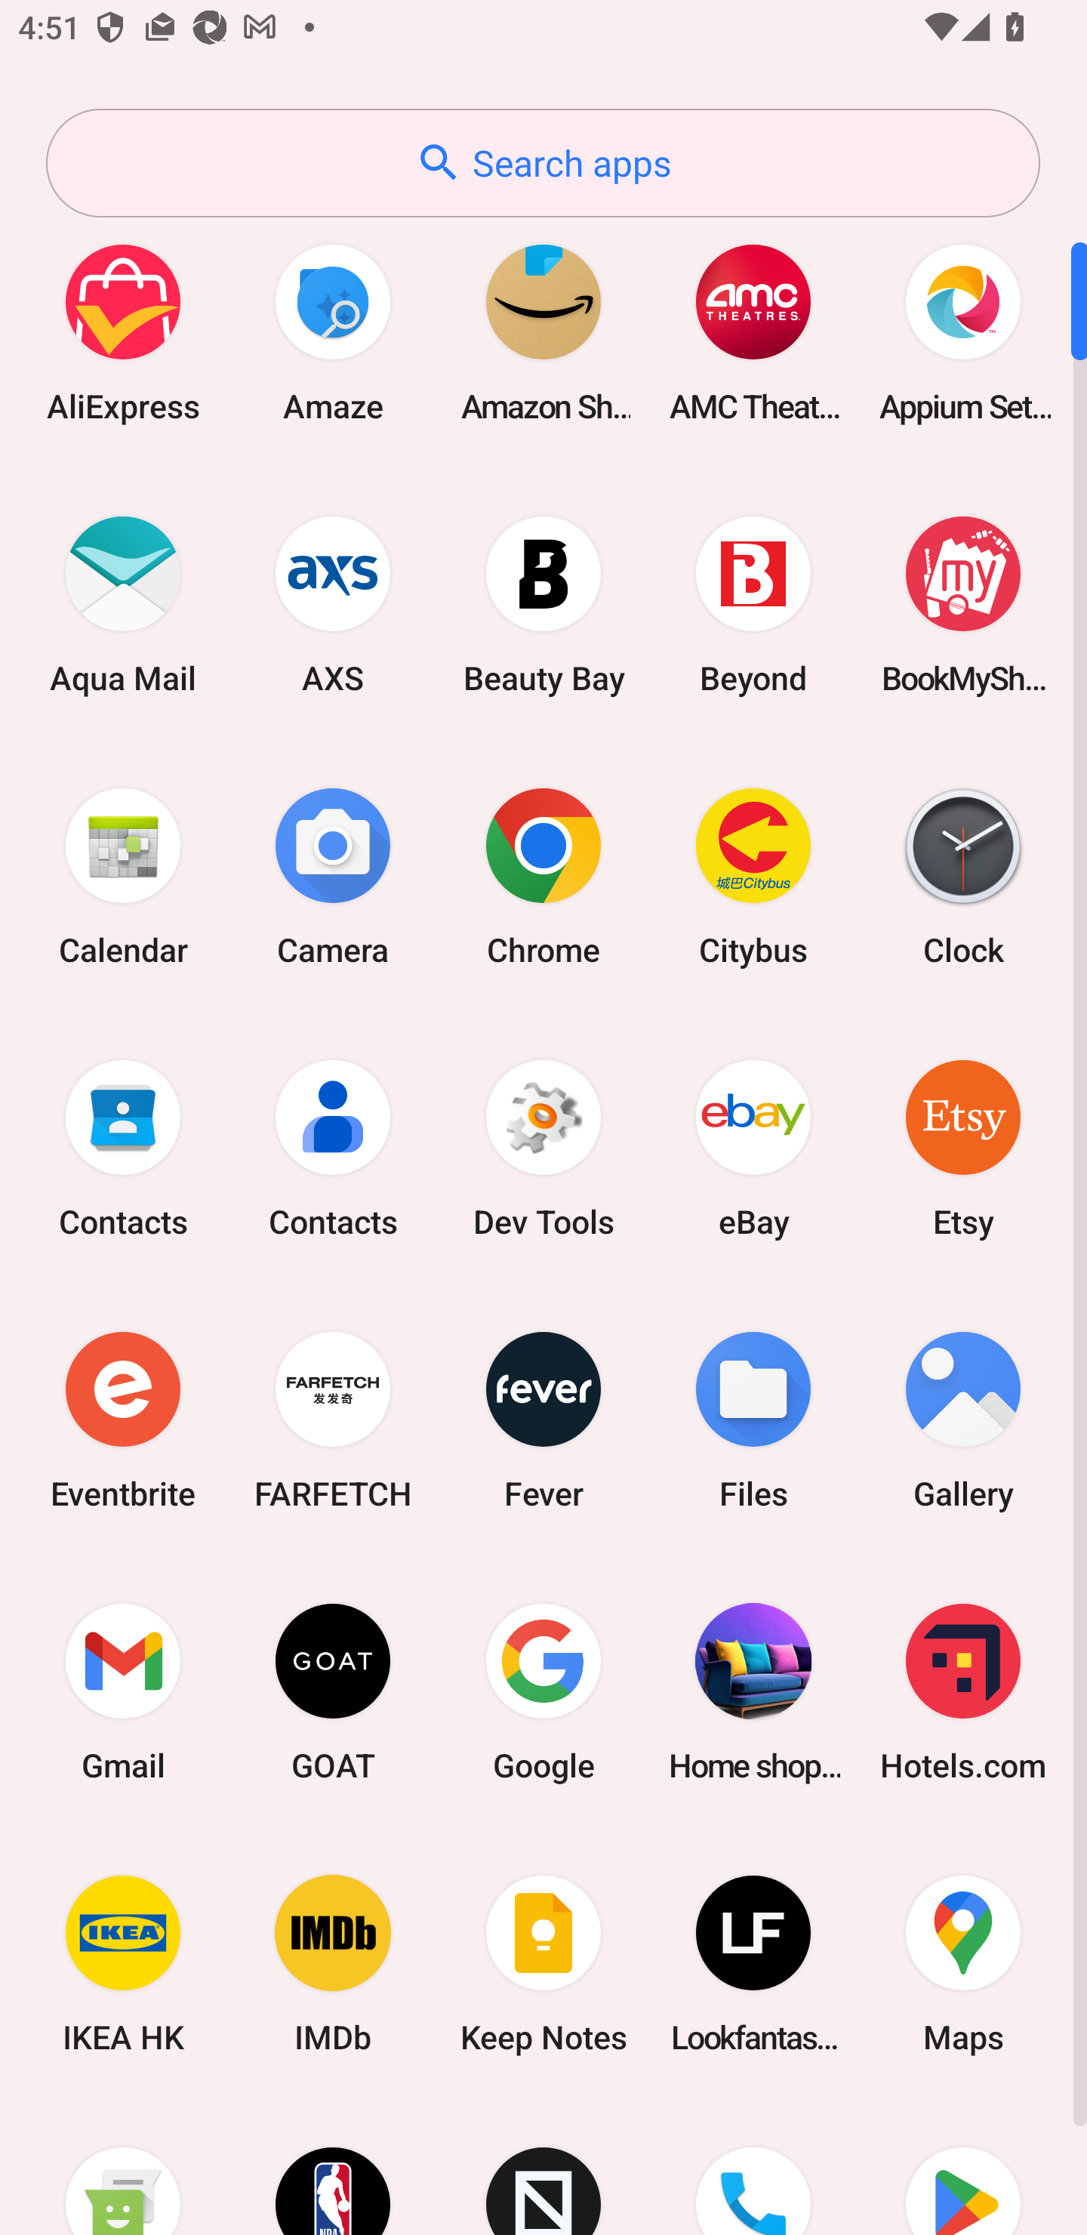 This screenshot has width=1087, height=2235. Describe the element at coordinates (753, 2168) in the screenshot. I see `Phone` at that location.